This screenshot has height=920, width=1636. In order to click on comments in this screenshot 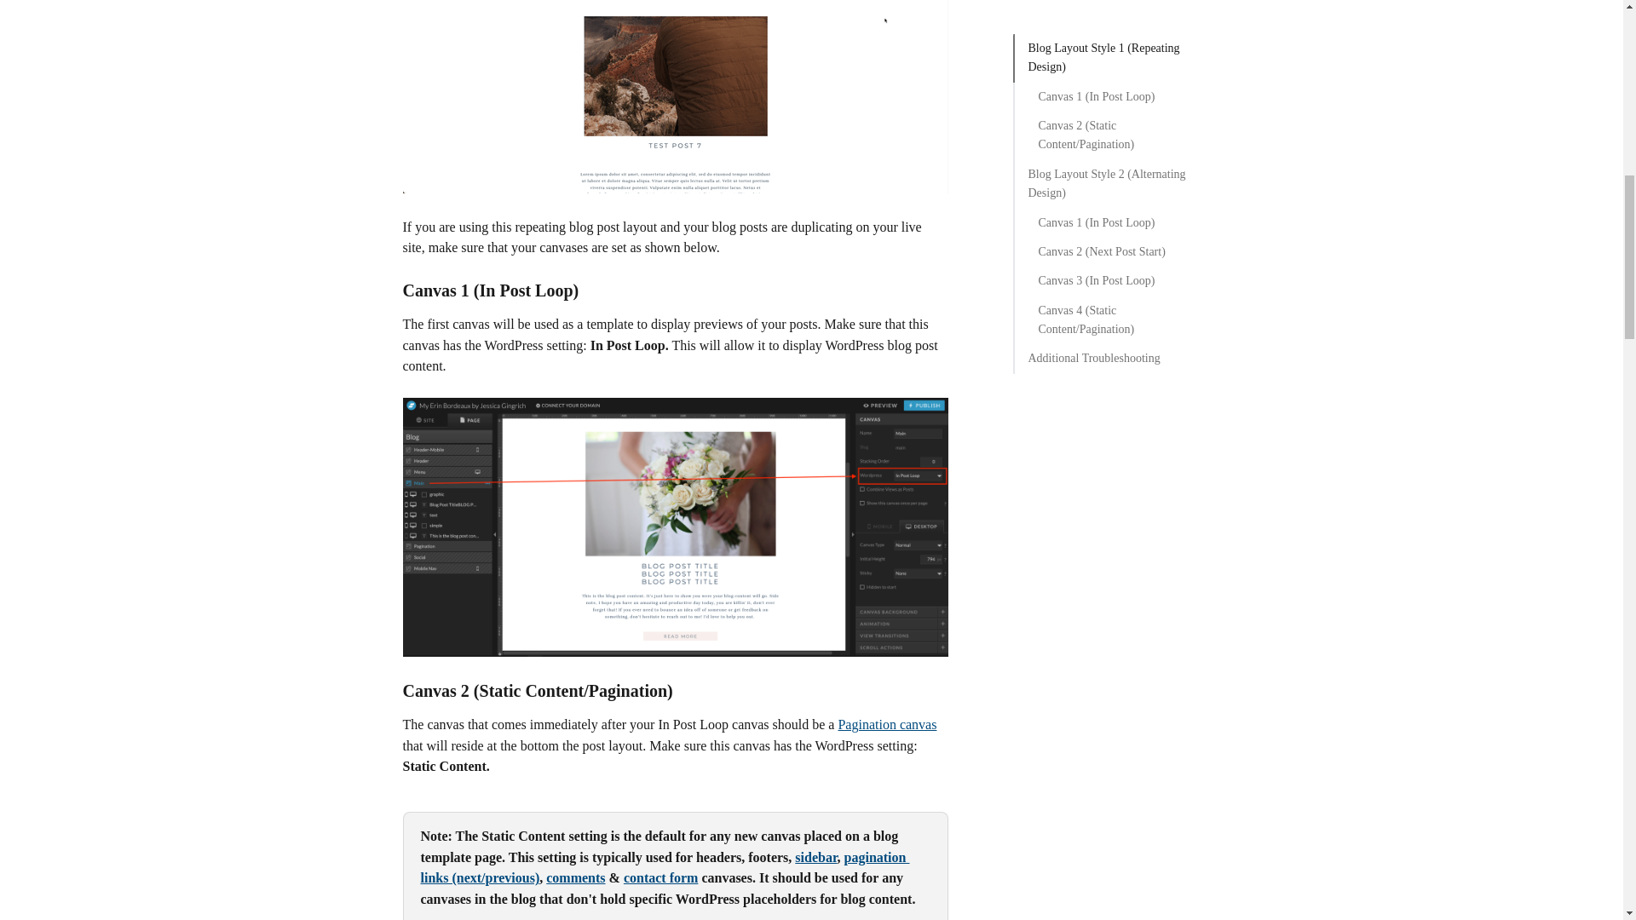, I will do `click(576, 877)`.